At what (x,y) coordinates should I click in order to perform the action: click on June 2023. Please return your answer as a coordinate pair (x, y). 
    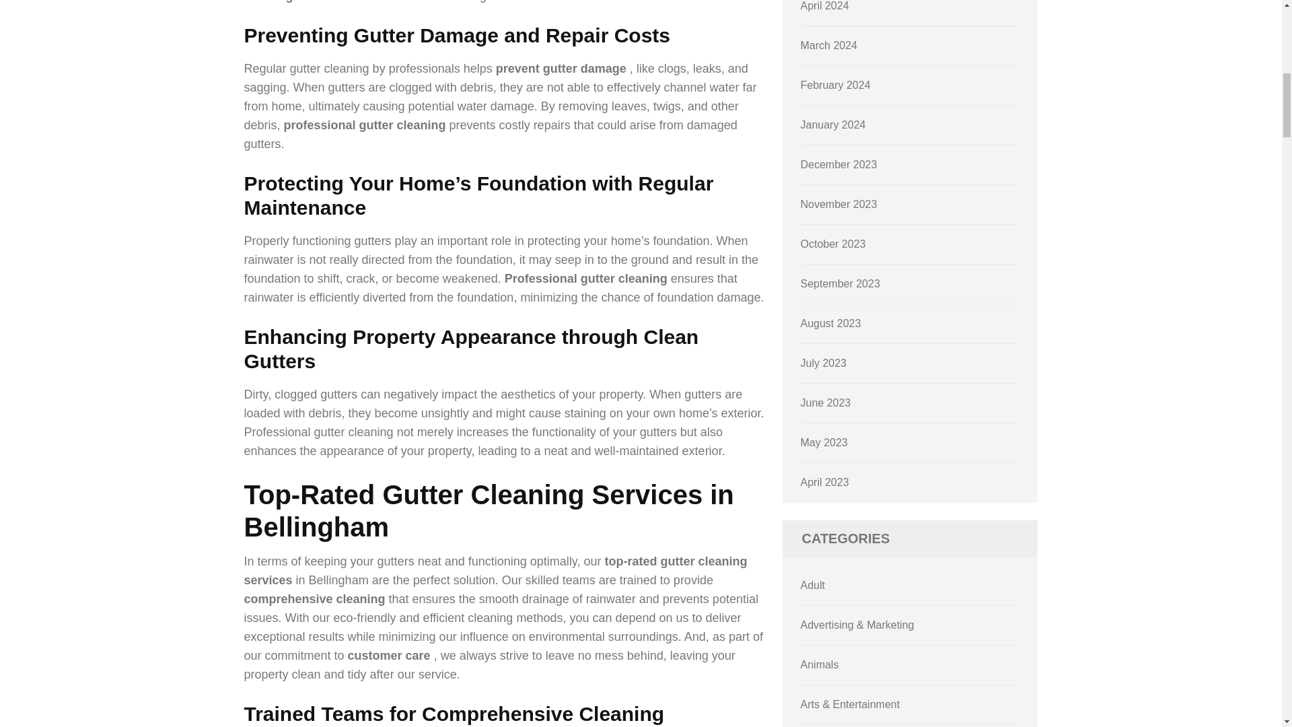
    Looking at the image, I should click on (826, 403).